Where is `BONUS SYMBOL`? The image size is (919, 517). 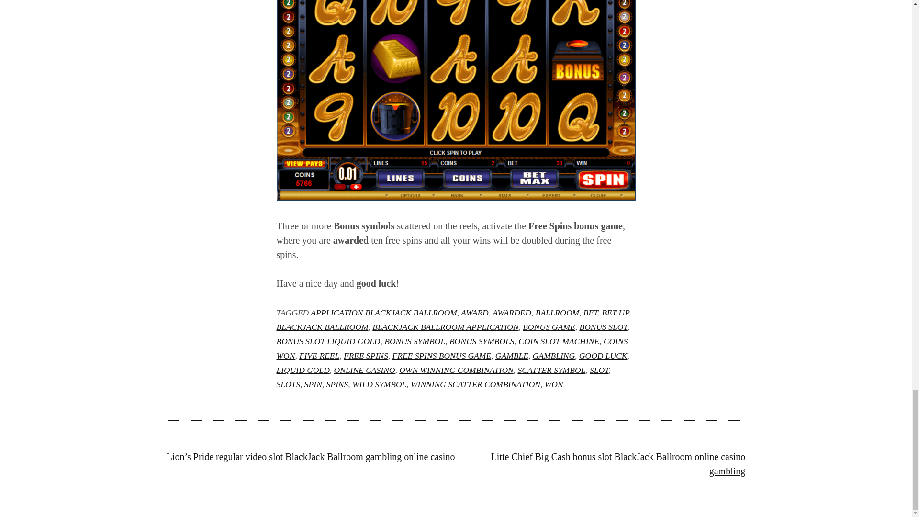
BONUS SYMBOL is located at coordinates (415, 341).